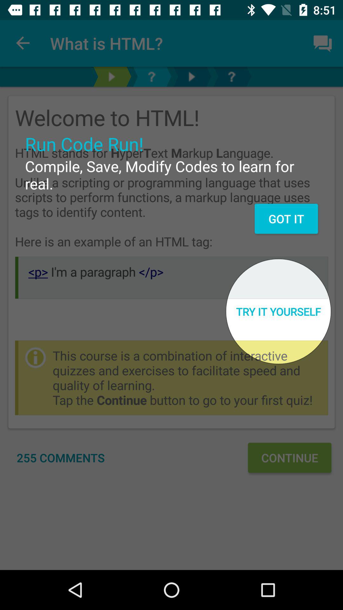  Describe the element at coordinates (151, 77) in the screenshot. I see `question mark` at that location.